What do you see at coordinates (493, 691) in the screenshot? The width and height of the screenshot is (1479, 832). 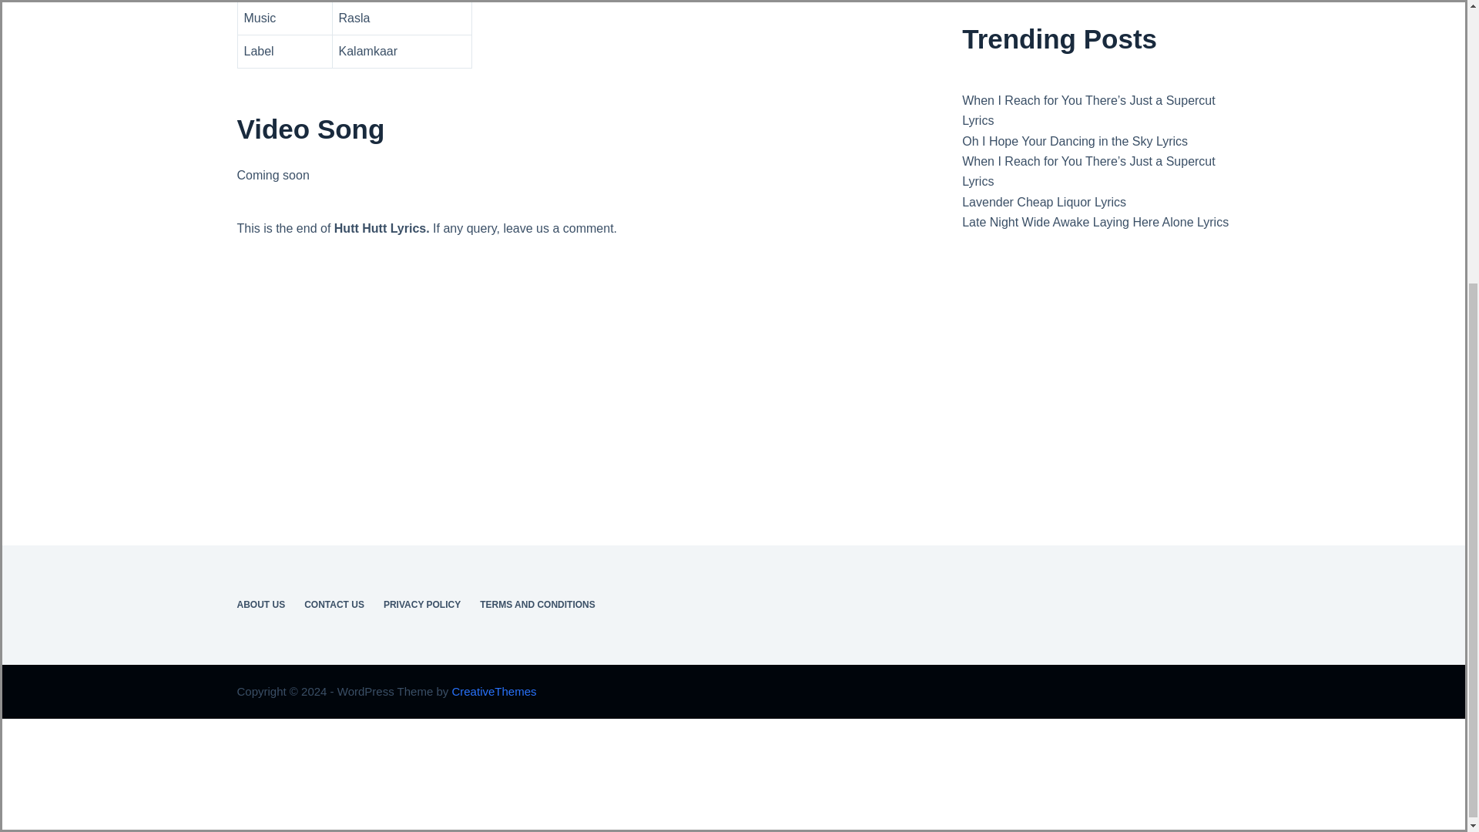 I see `CreativeThemes` at bounding box center [493, 691].